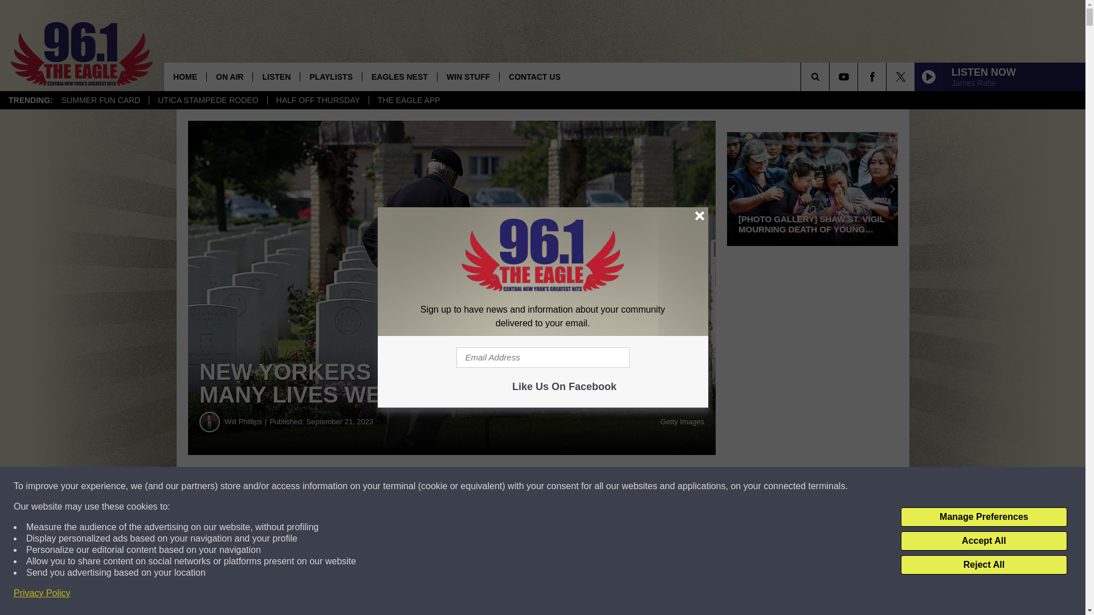 This screenshot has width=1094, height=615. What do you see at coordinates (346, 486) in the screenshot?
I see `Share on Facebook` at bounding box center [346, 486].